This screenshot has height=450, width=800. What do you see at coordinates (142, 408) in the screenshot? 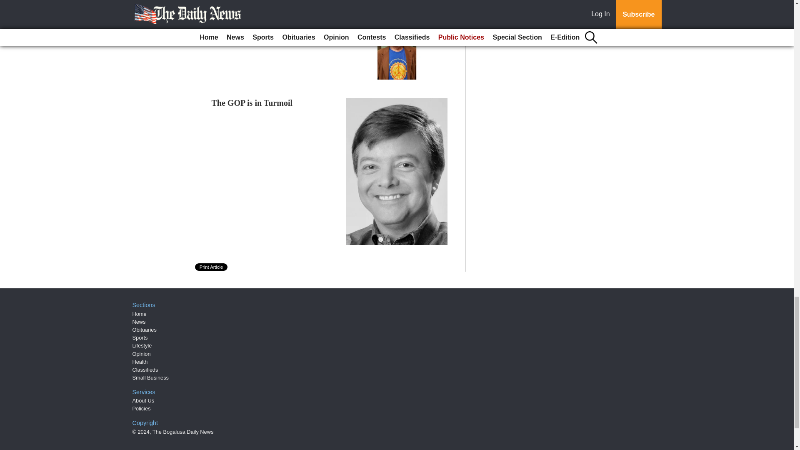
I see `Policies` at bounding box center [142, 408].